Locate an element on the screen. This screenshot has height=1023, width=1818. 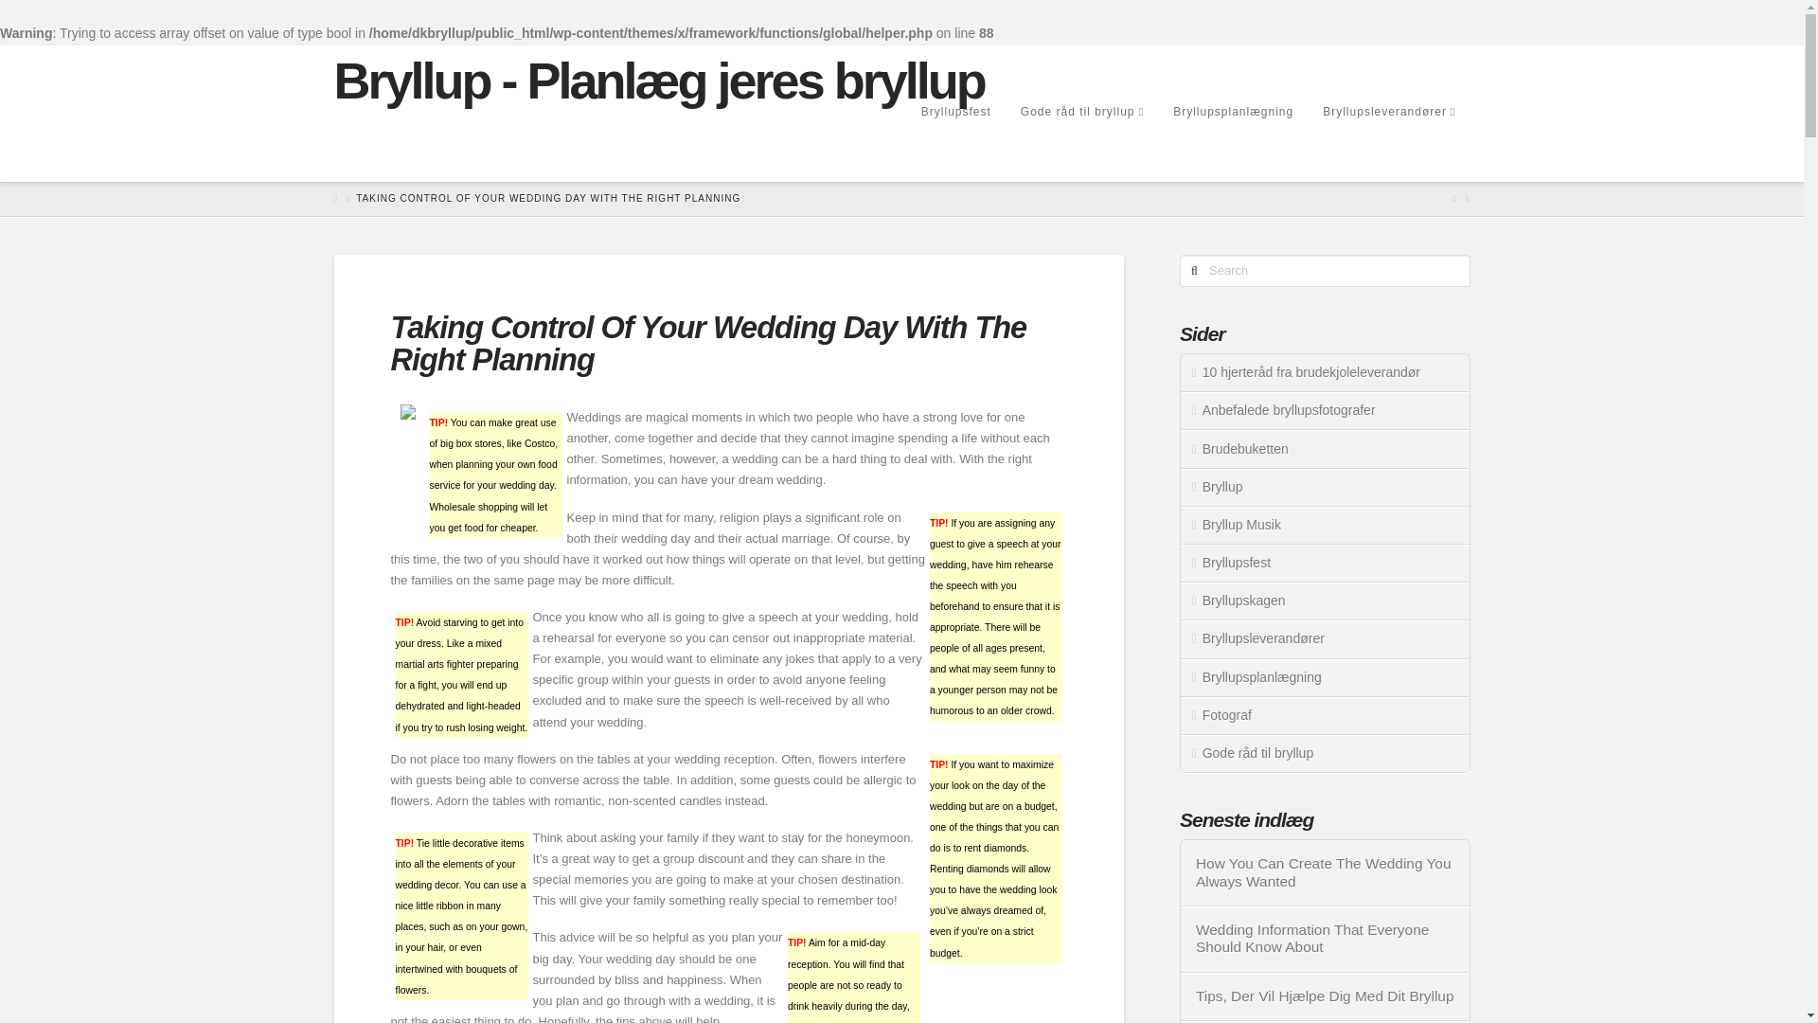
Bryllup is located at coordinates (1324, 487).